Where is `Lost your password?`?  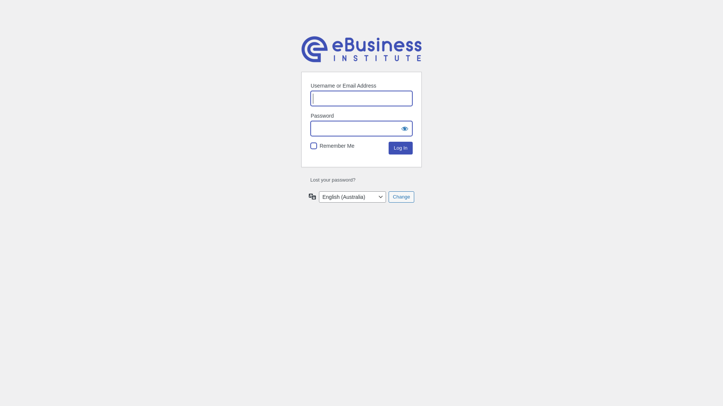
Lost your password? is located at coordinates (333, 180).